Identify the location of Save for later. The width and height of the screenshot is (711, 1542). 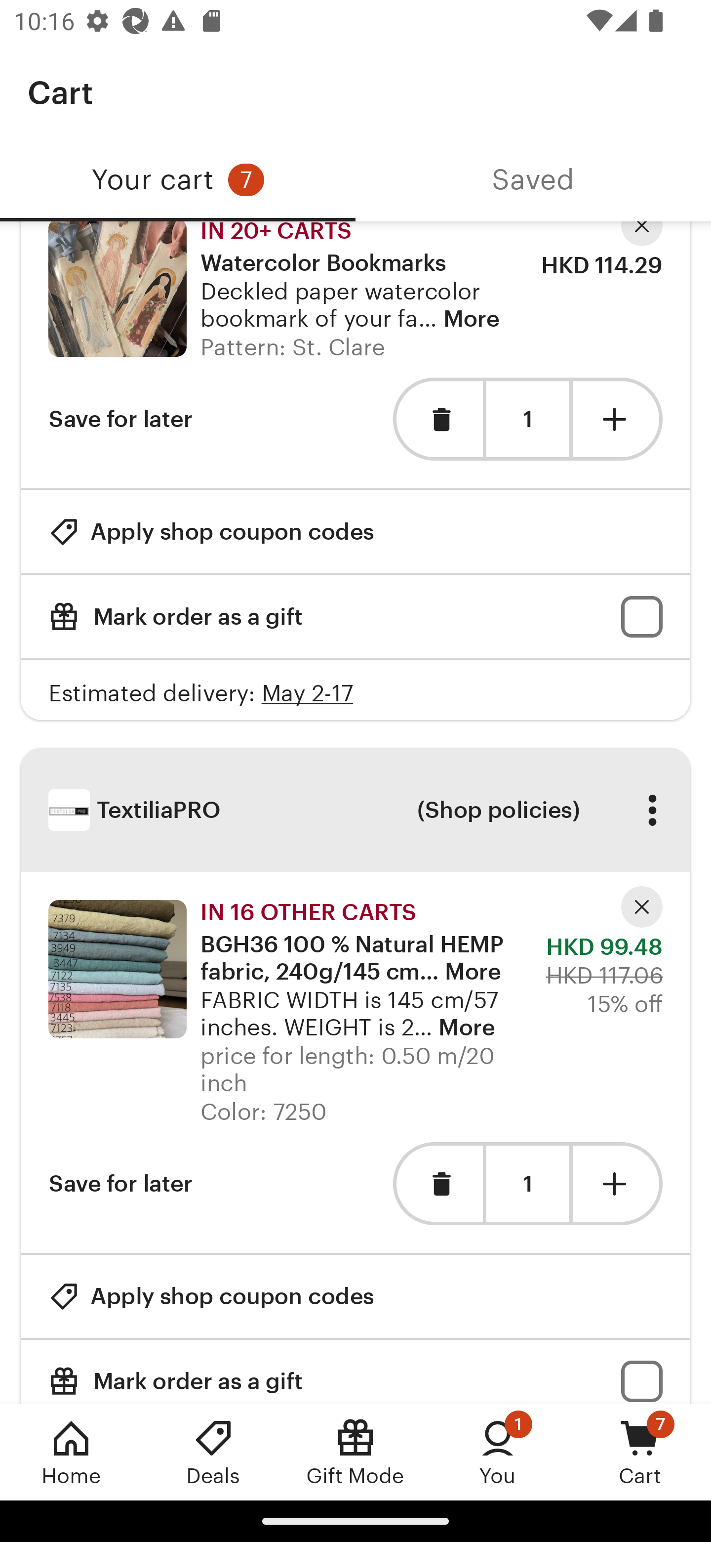
(120, 1184).